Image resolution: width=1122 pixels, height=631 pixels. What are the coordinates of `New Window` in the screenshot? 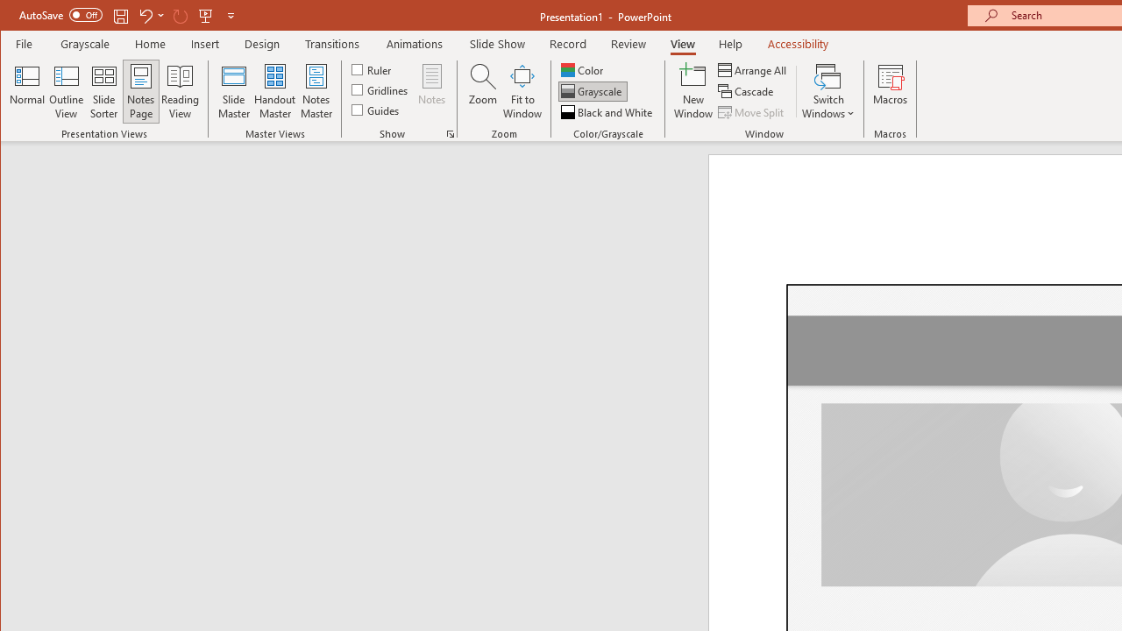 It's located at (693, 91).